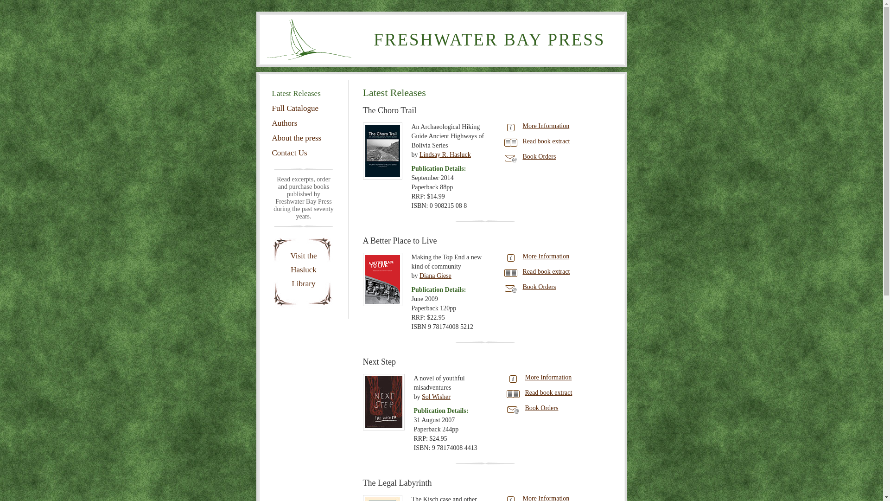 Image resolution: width=890 pixels, height=501 pixels. Describe the element at coordinates (547, 141) in the screenshot. I see `Read book extract` at that location.